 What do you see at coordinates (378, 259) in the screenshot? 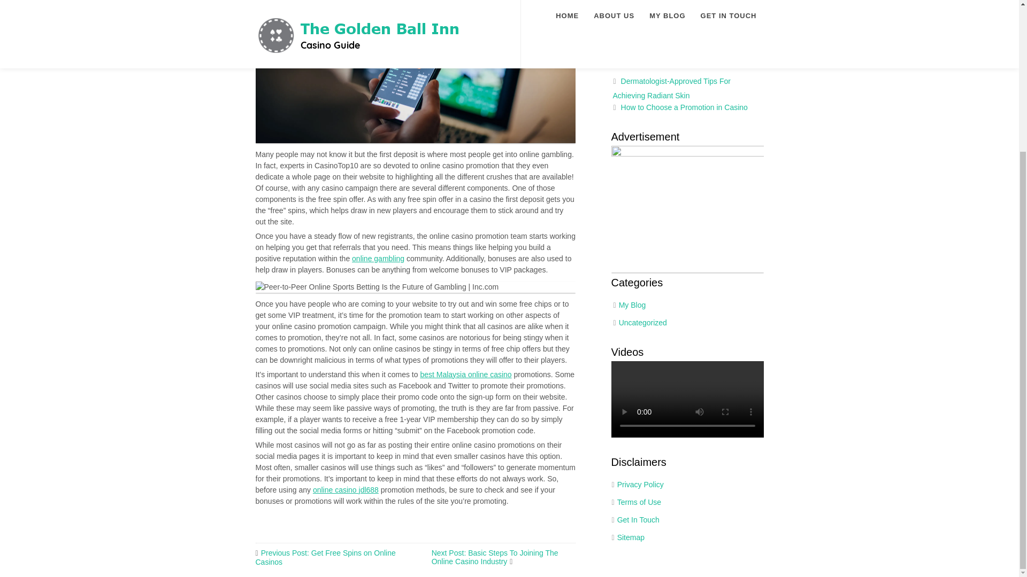
I see `online gambling` at bounding box center [378, 259].